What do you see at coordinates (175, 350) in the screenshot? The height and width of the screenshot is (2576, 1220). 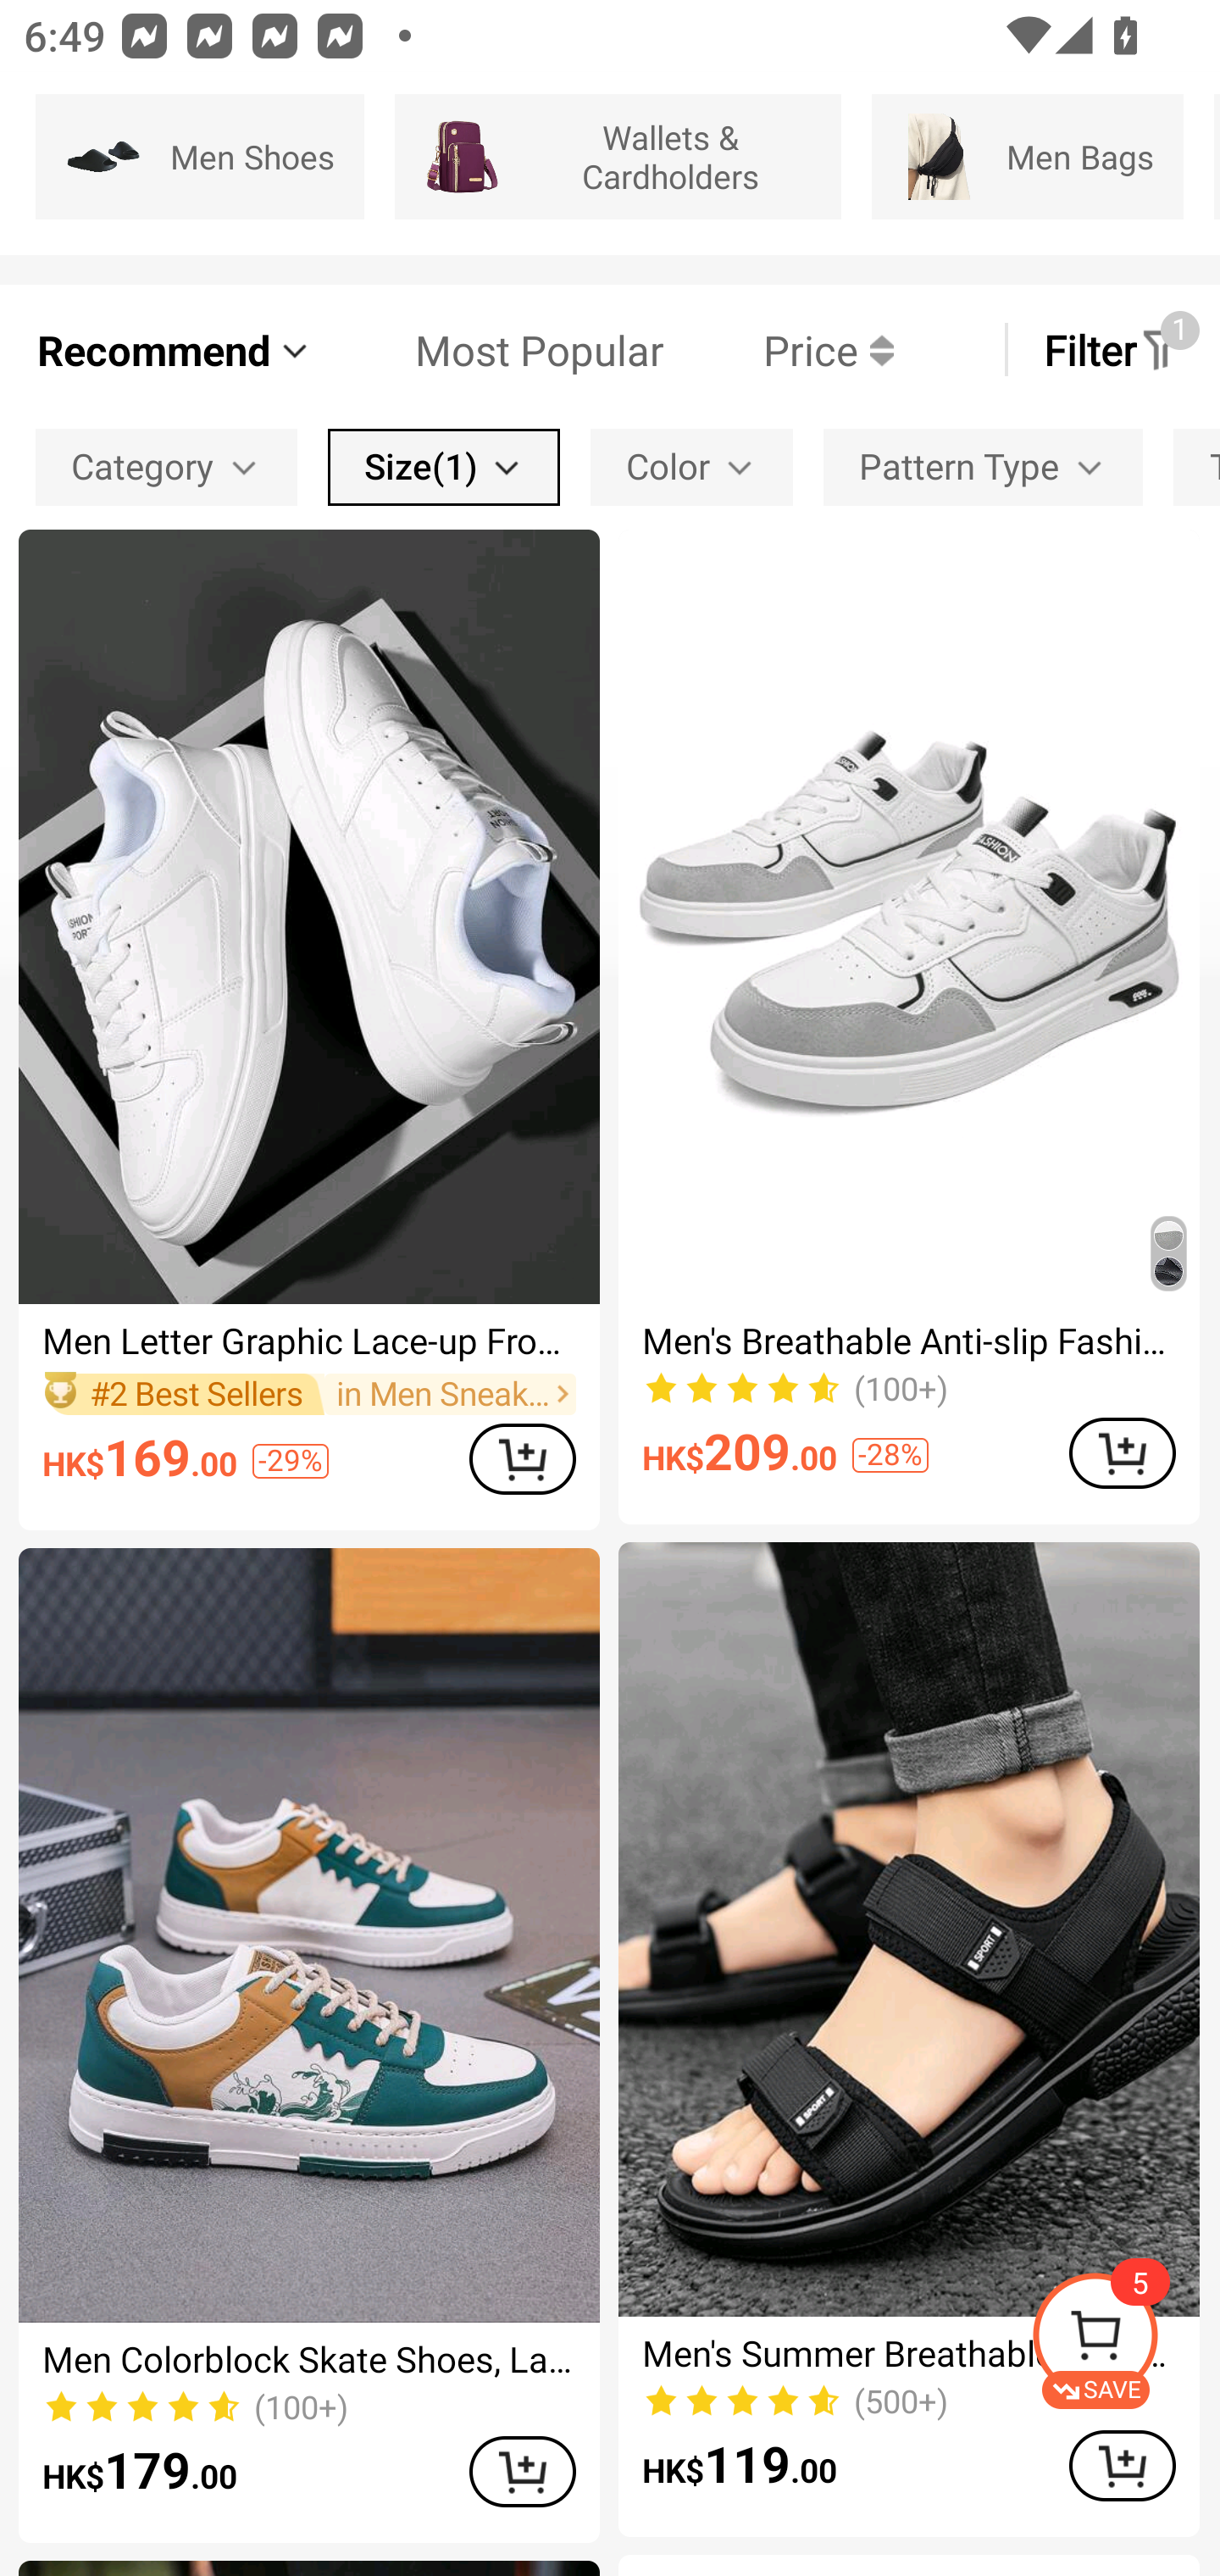 I see `Recommend` at bounding box center [175, 350].